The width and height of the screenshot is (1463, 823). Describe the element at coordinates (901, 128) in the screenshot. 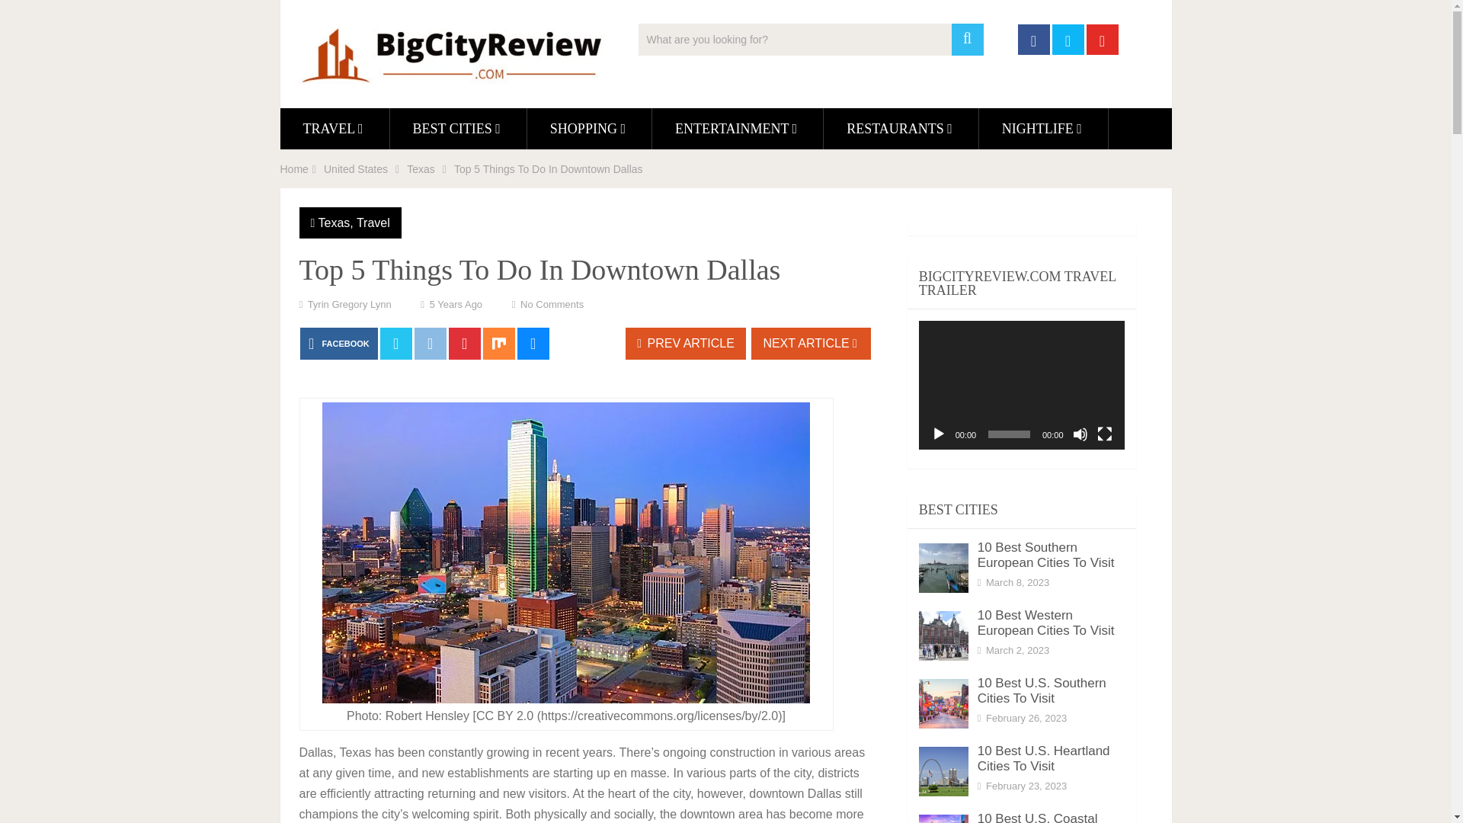

I see `RESTAURANTS` at that location.